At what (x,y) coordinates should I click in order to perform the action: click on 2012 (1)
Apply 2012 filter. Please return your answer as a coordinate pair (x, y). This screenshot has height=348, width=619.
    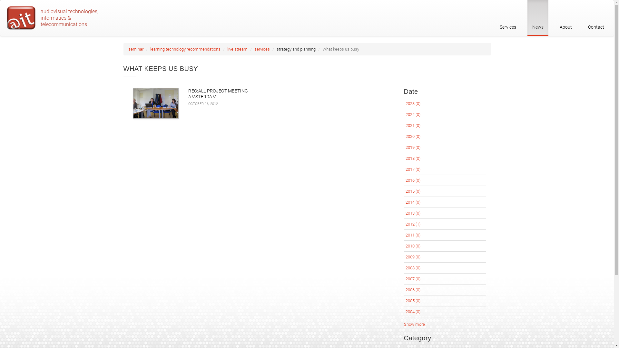
    Looking at the image, I should click on (413, 224).